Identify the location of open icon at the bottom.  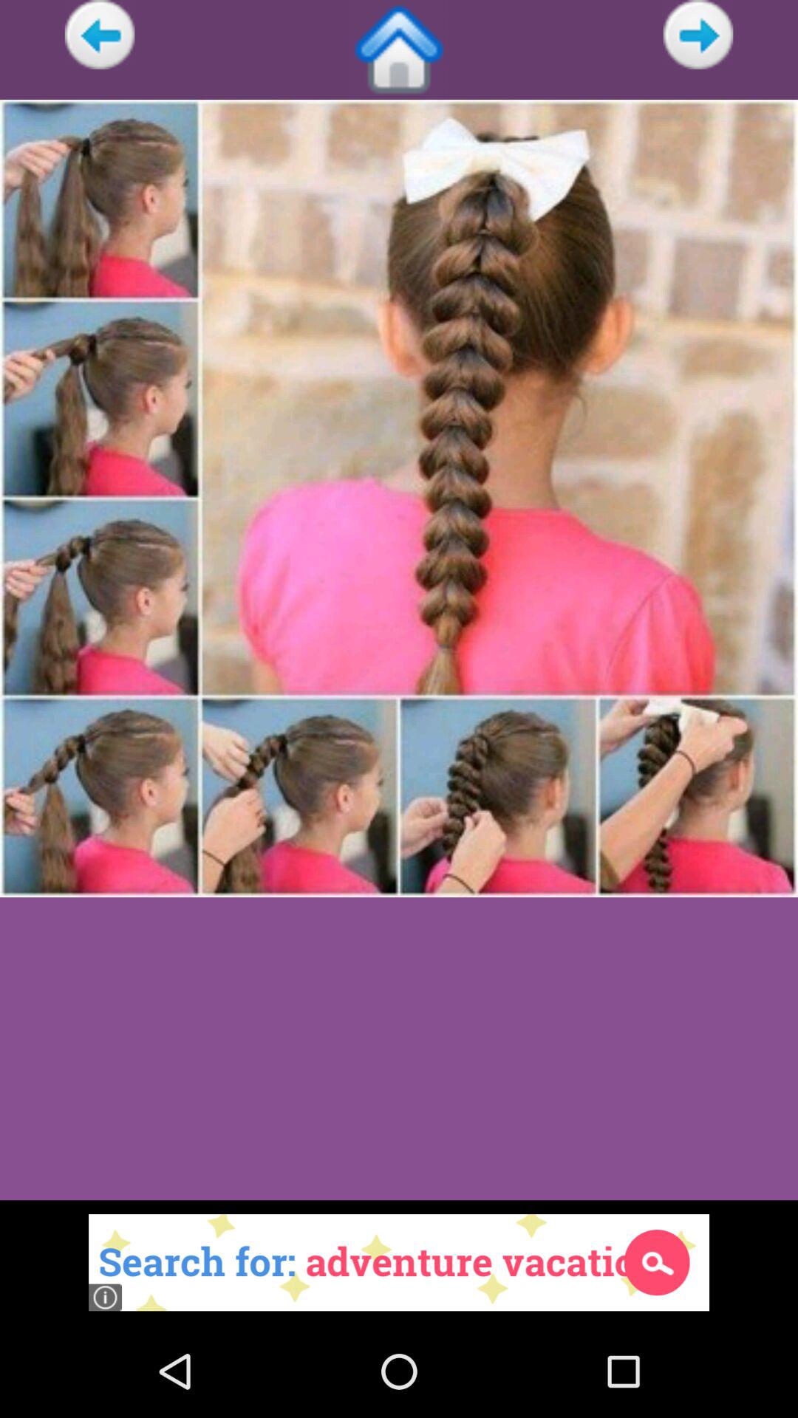
(399, 1262).